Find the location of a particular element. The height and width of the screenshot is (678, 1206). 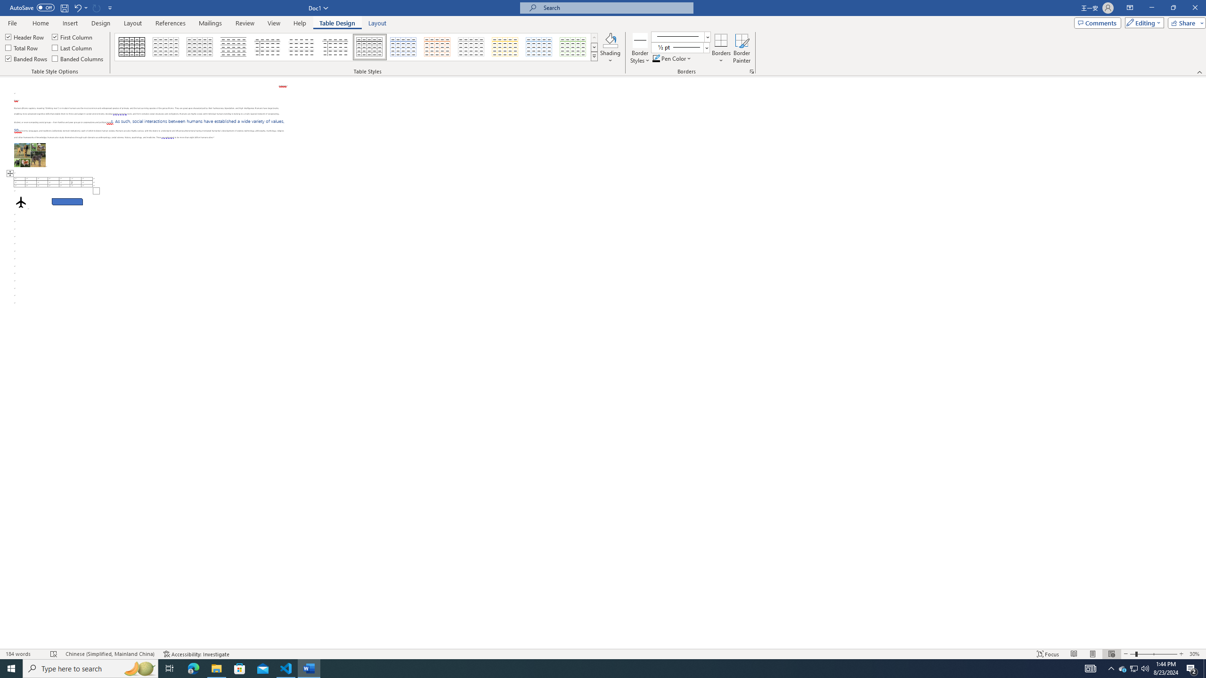

Shading RGB(0, 0, 0) is located at coordinates (611, 40).